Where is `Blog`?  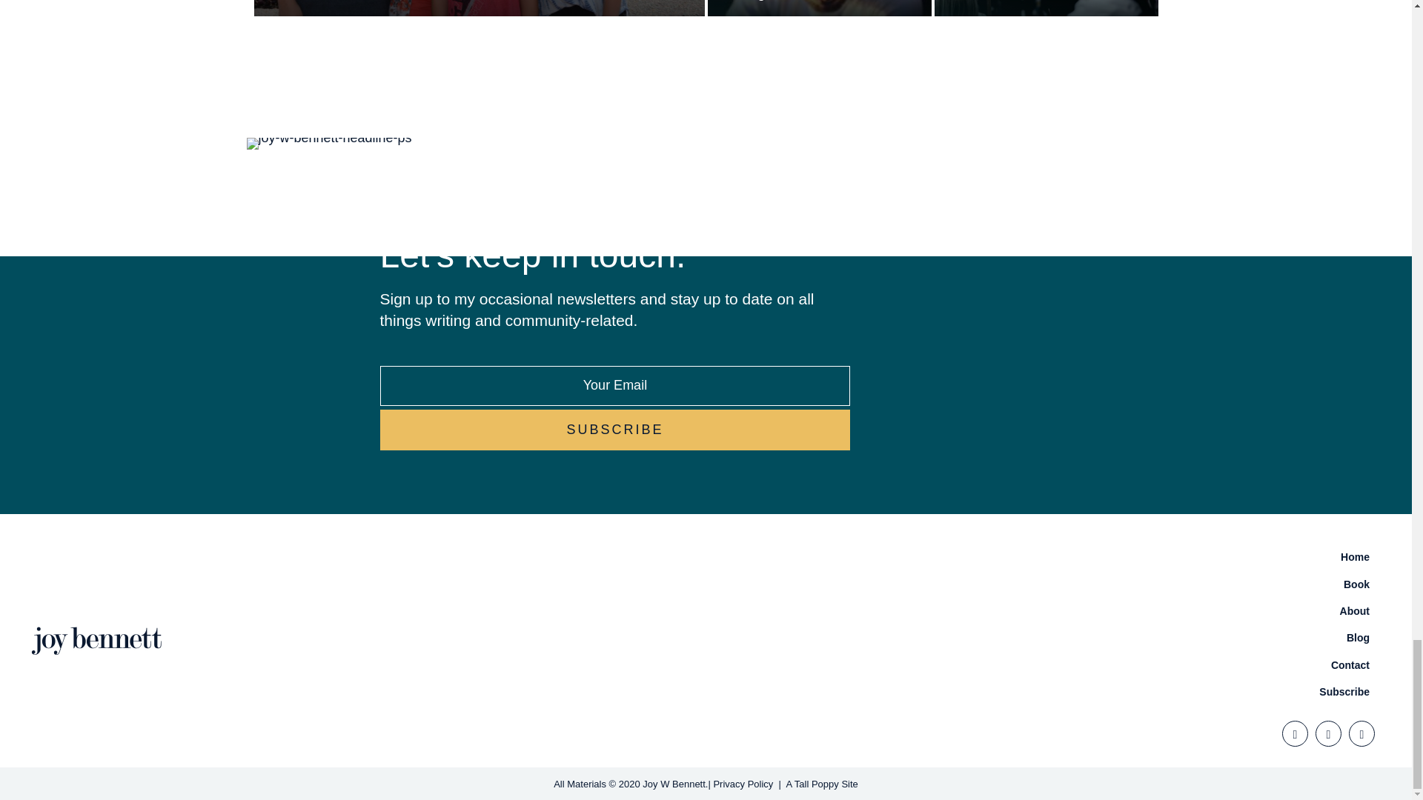
Blog is located at coordinates (1046, 638).